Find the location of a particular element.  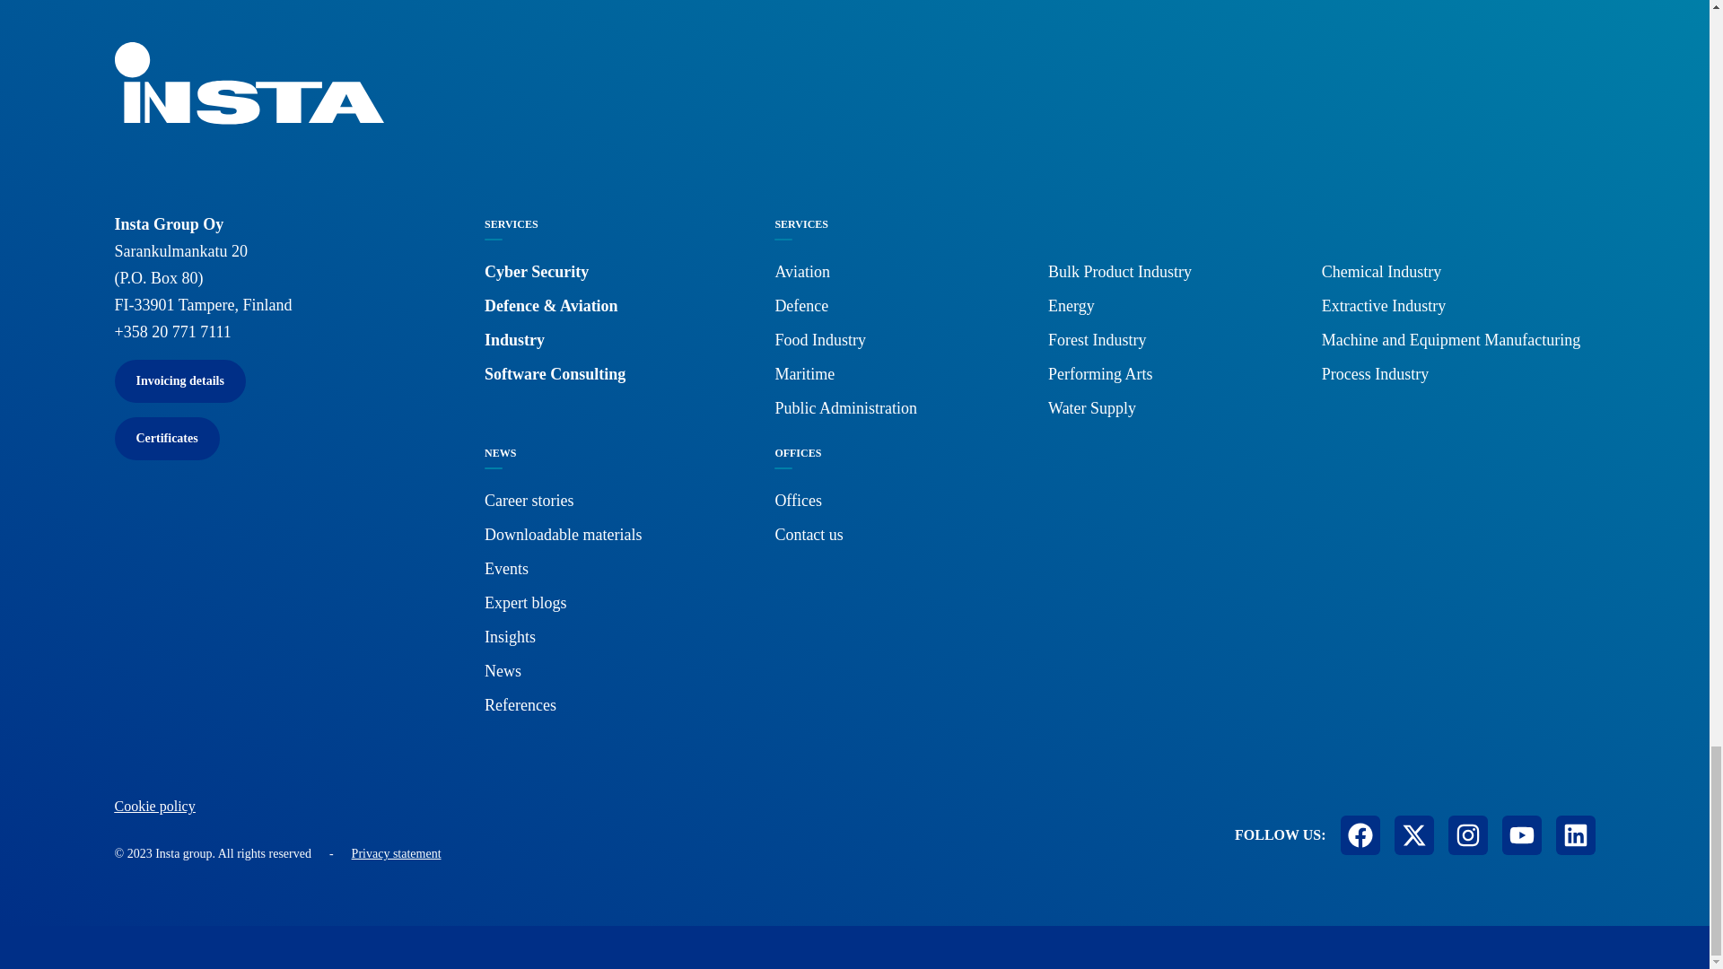

Certificates is located at coordinates (167, 439).